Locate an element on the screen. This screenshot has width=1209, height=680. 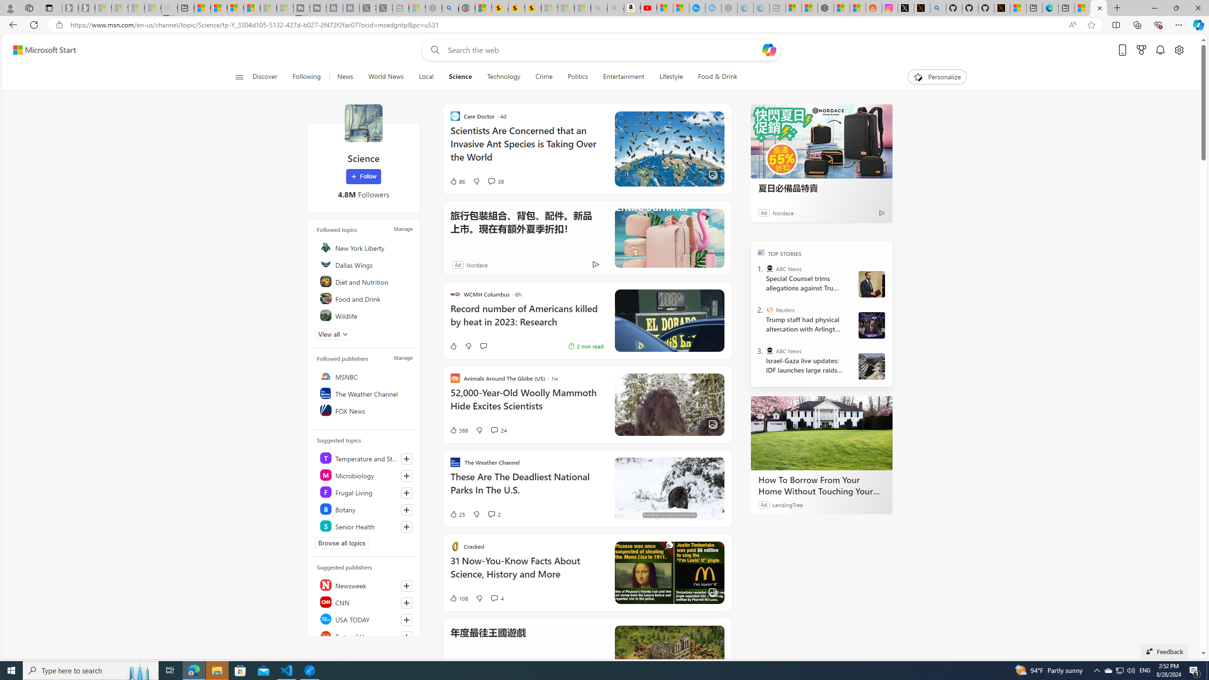
Crime is located at coordinates (544, 77).